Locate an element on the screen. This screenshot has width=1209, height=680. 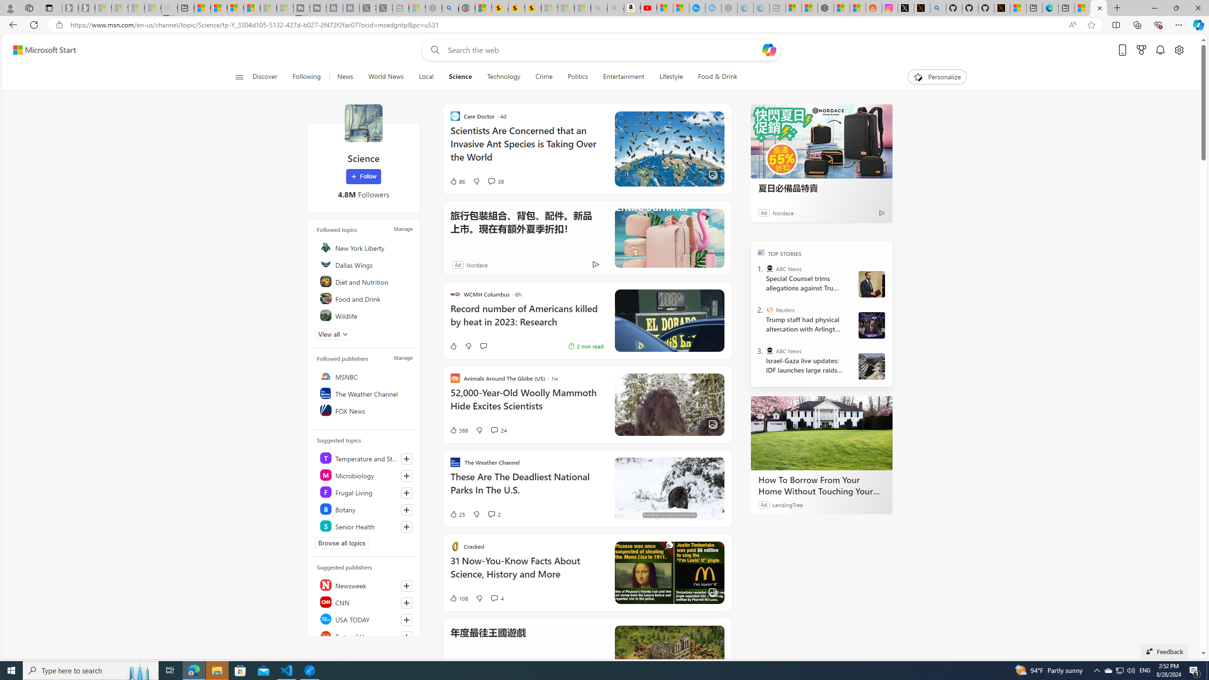
Crime is located at coordinates (544, 77).